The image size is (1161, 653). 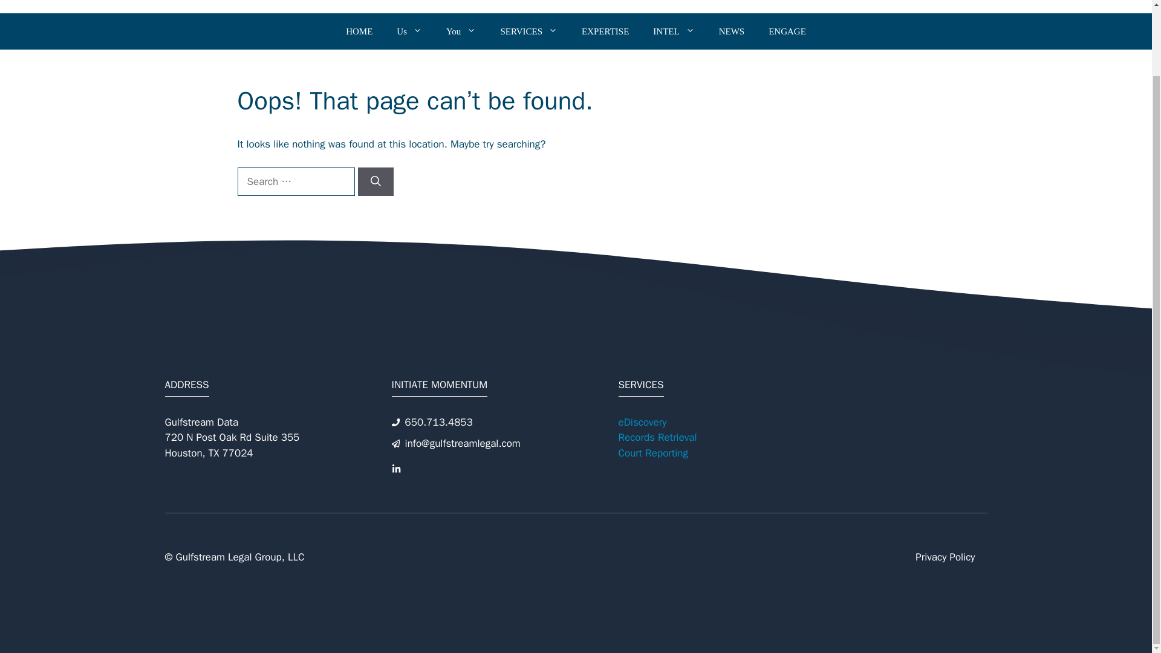 I want to click on Court Reporting, so click(x=652, y=453).